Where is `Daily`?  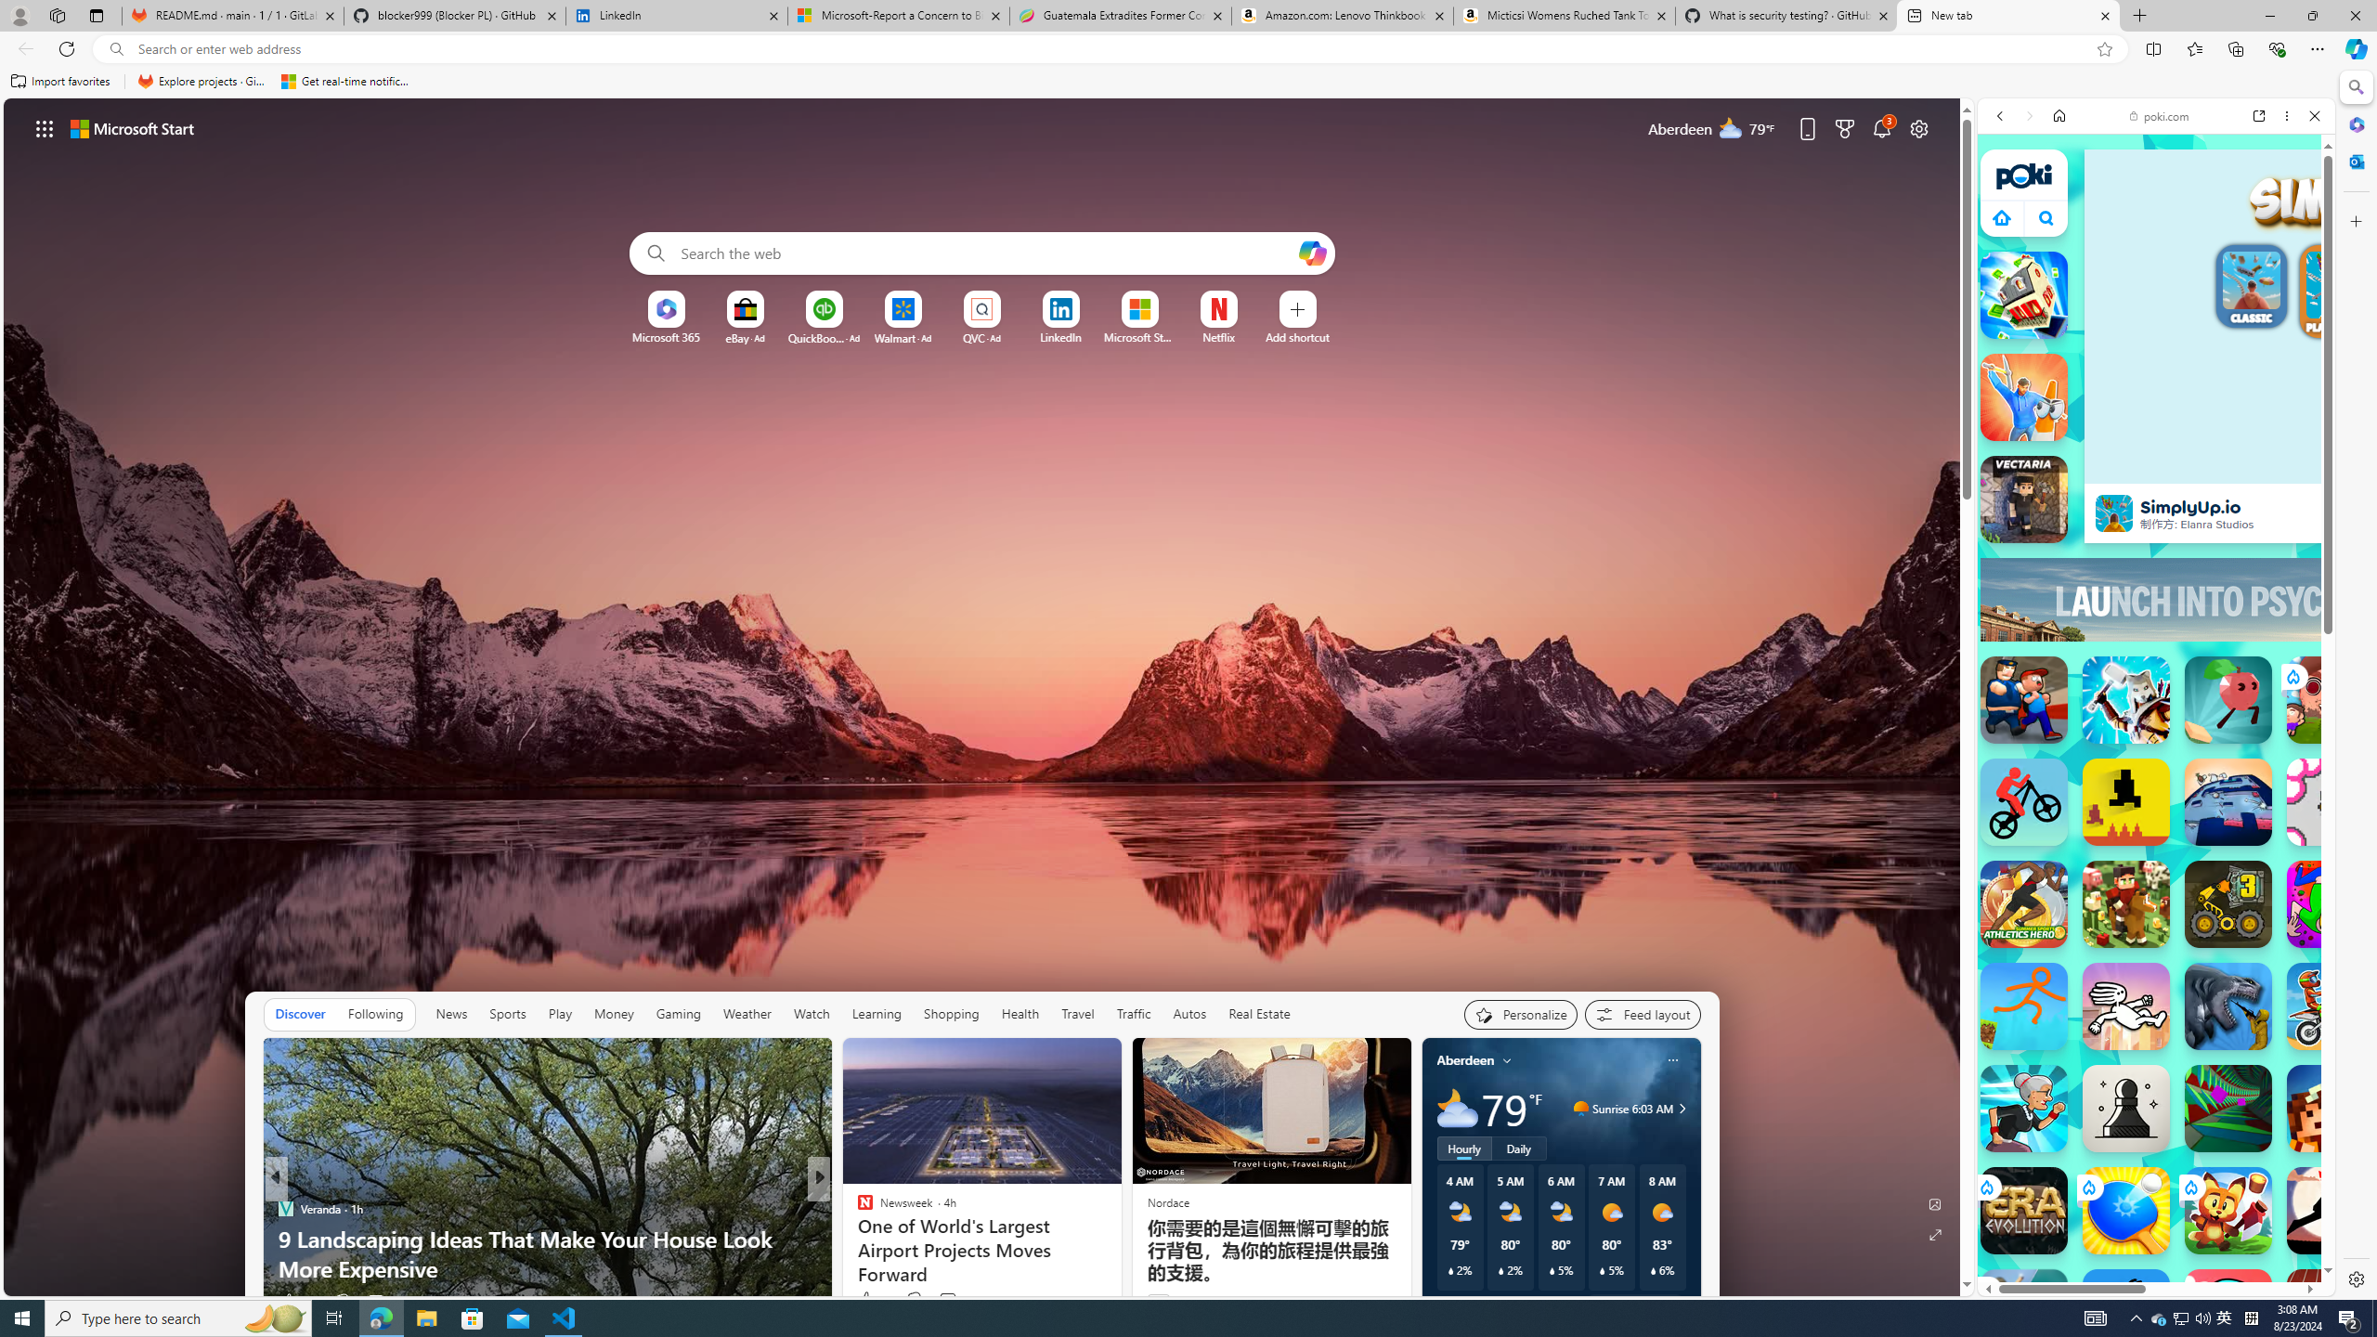 Daily is located at coordinates (1519, 1148).